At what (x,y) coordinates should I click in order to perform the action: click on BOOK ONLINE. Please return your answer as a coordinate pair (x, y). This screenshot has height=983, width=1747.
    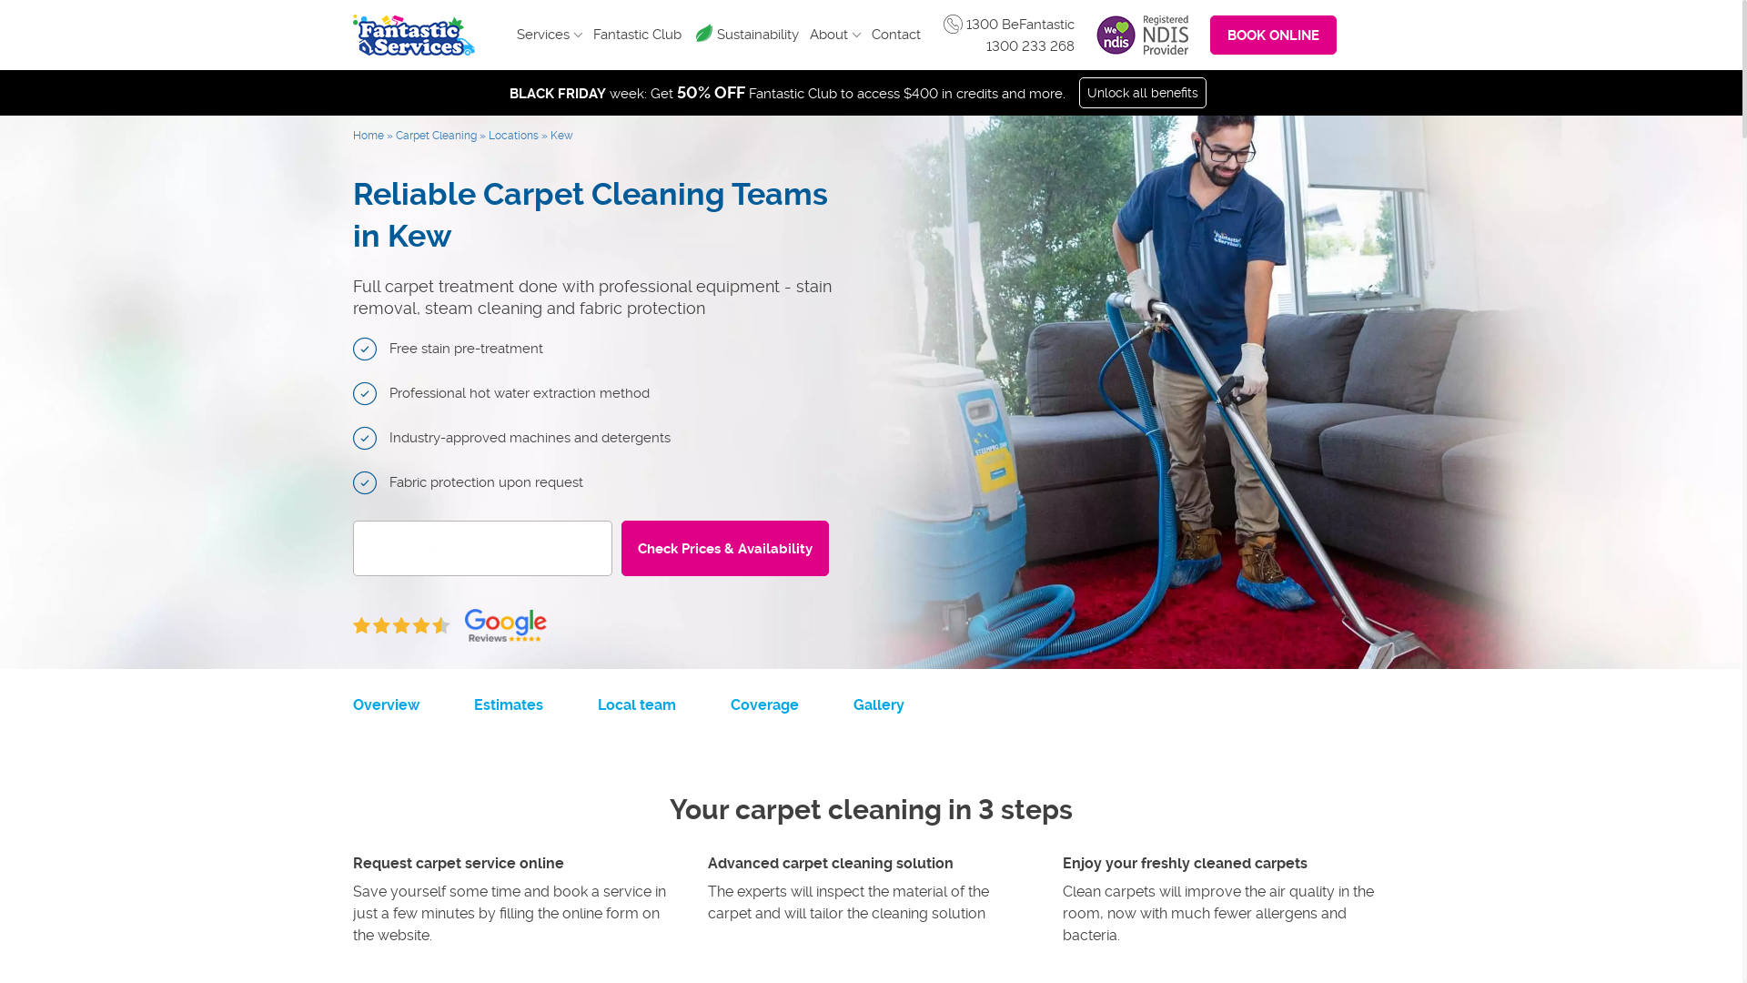
    Looking at the image, I should click on (1274, 35).